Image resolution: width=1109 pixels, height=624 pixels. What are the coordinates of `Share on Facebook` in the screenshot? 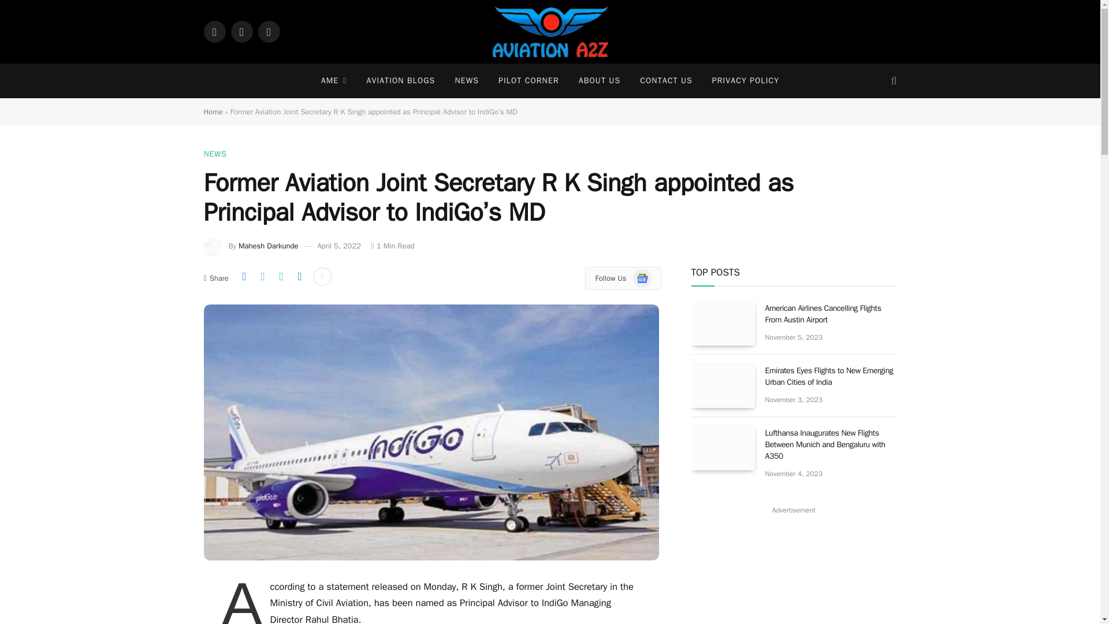 It's located at (244, 276).